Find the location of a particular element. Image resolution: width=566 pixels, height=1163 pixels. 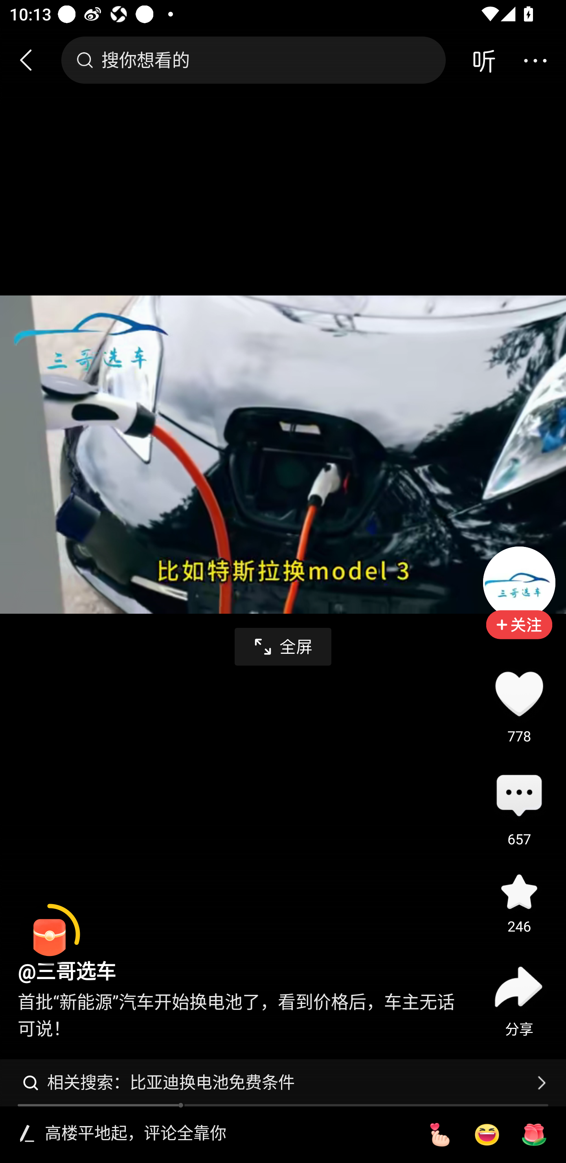

搜你想看的 搜索框，搜你想看的 is located at coordinates (253, 60).